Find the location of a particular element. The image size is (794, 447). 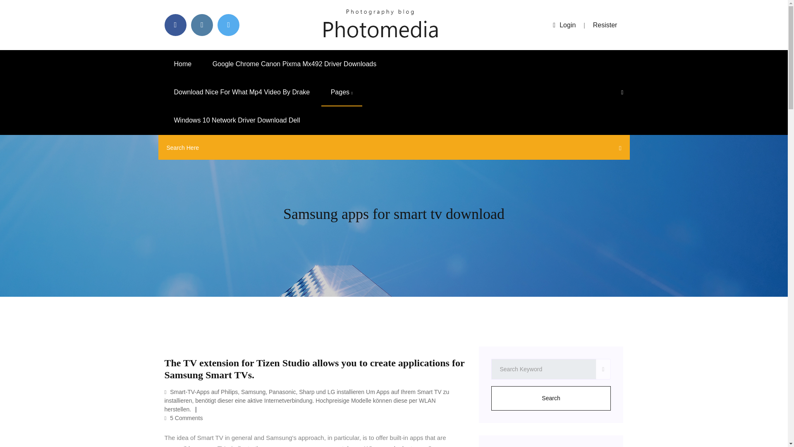

Login is located at coordinates (564, 25).